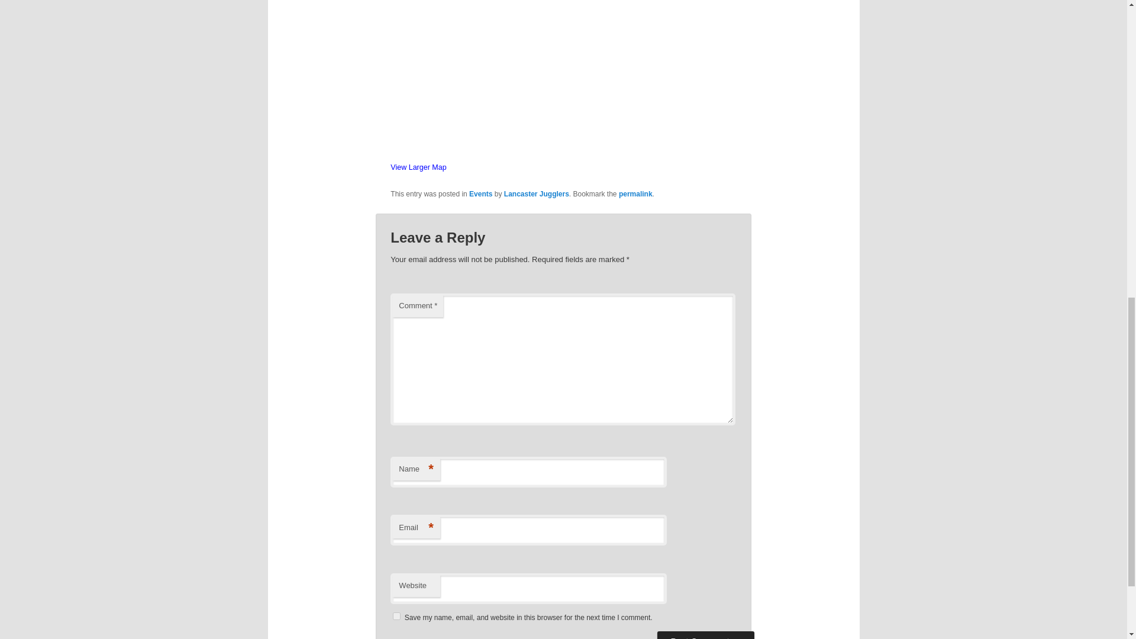 This screenshot has height=639, width=1136. What do you see at coordinates (480, 193) in the screenshot?
I see `Events` at bounding box center [480, 193].